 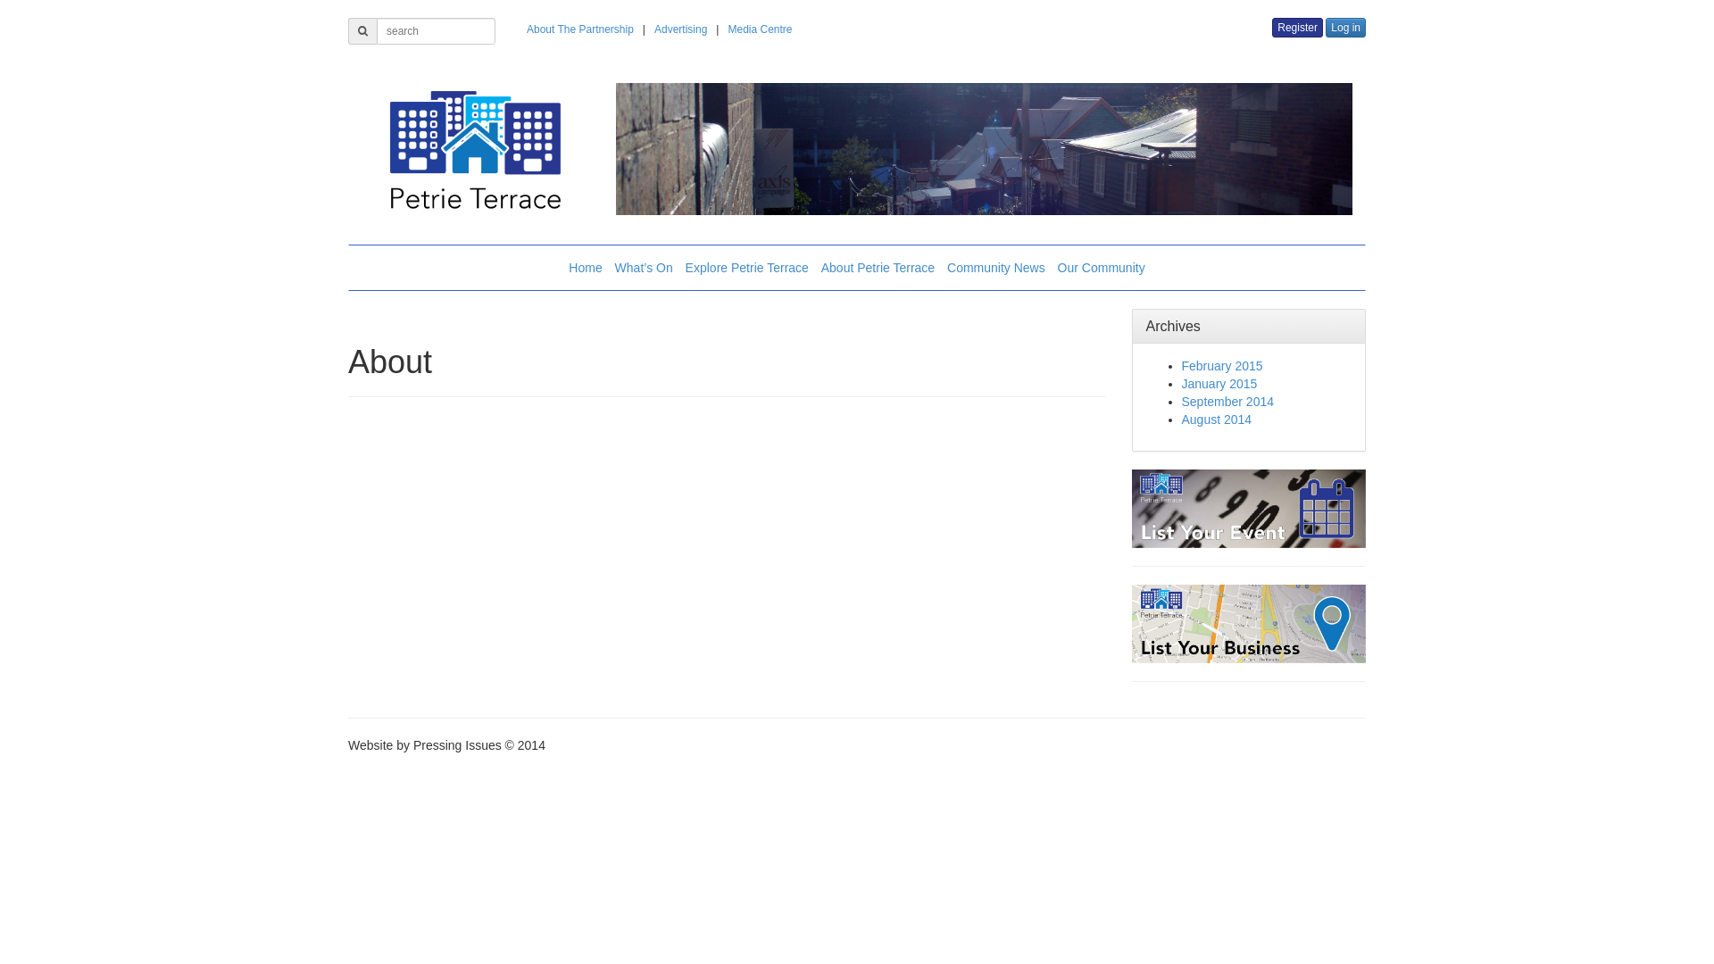 I want to click on About Petrie Terrace, so click(x=878, y=268).